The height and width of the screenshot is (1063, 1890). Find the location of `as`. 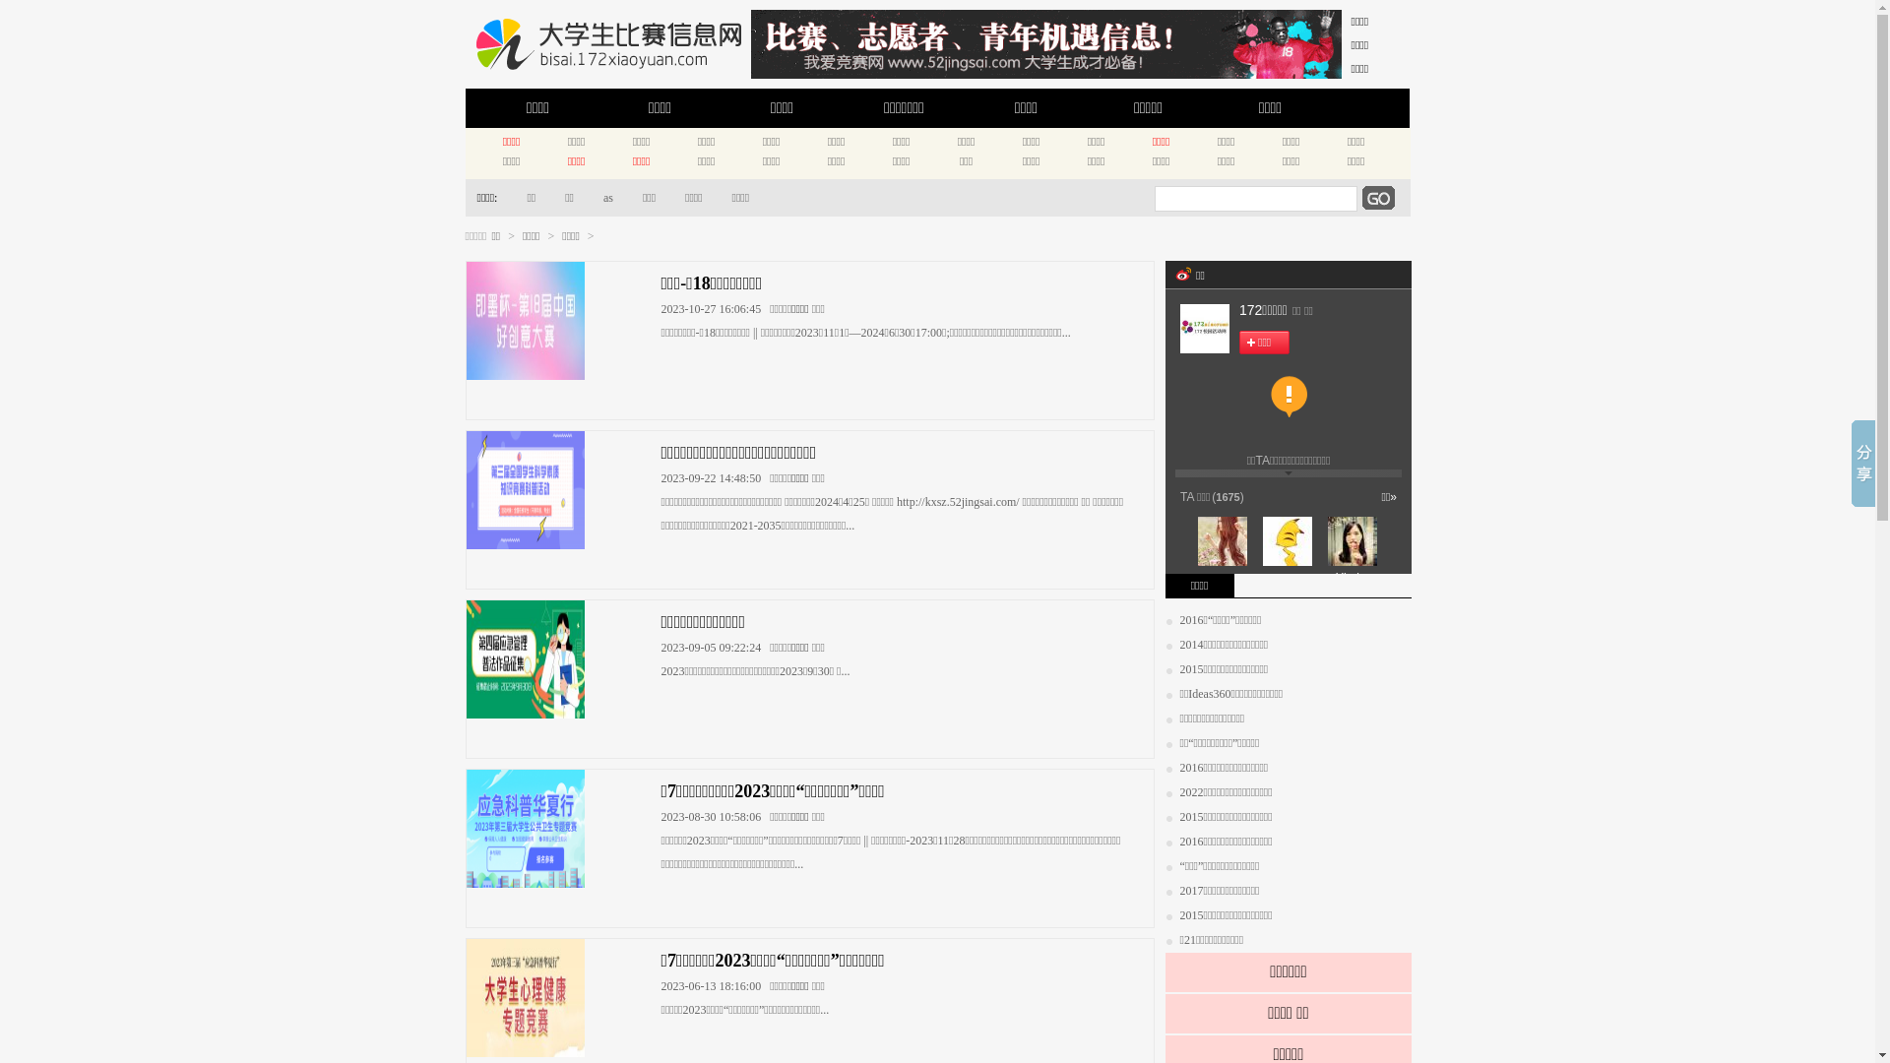

as is located at coordinates (600, 198).